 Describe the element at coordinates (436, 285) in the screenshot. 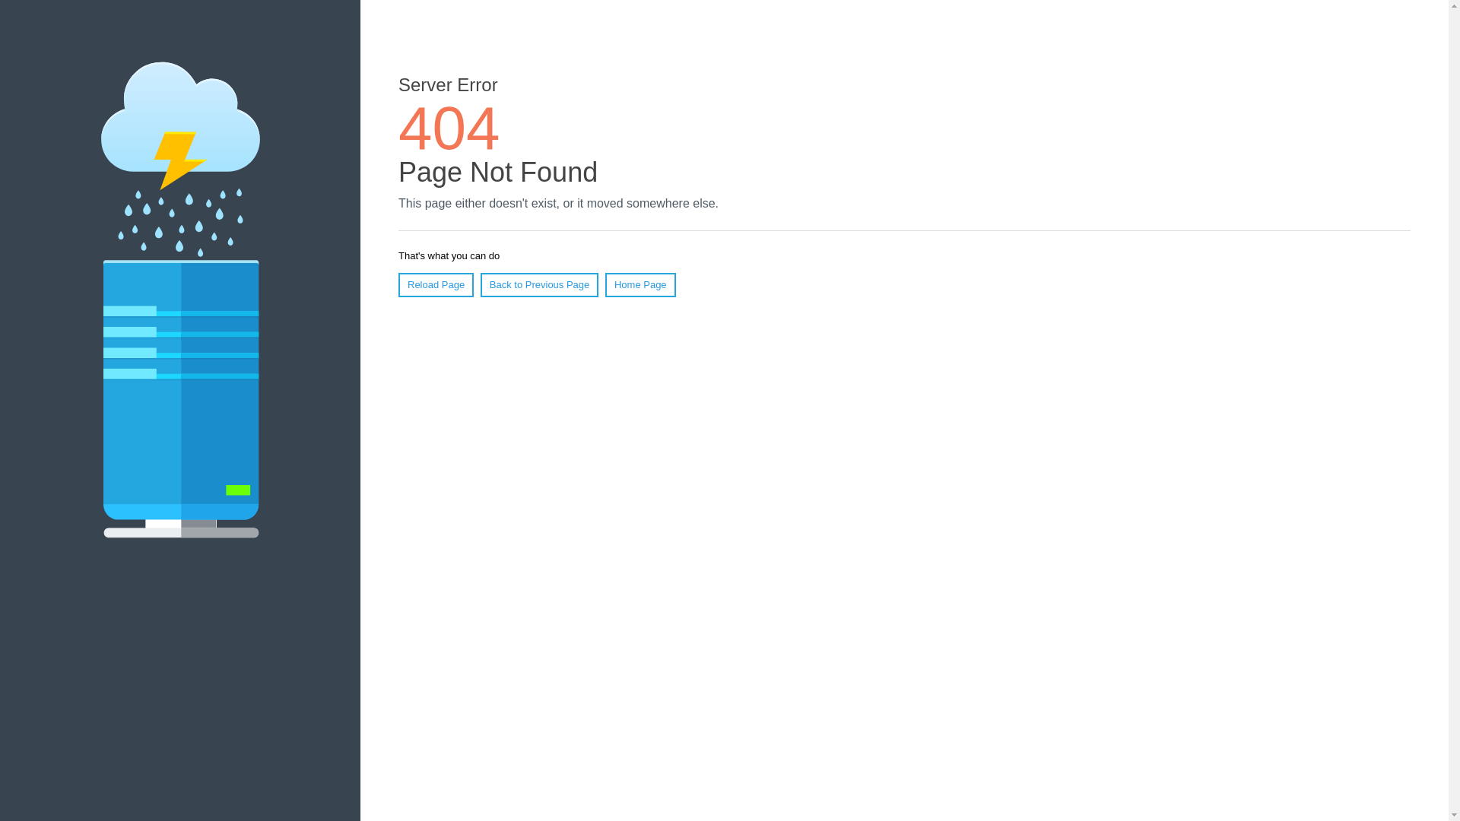

I see `Reload Page` at that location.